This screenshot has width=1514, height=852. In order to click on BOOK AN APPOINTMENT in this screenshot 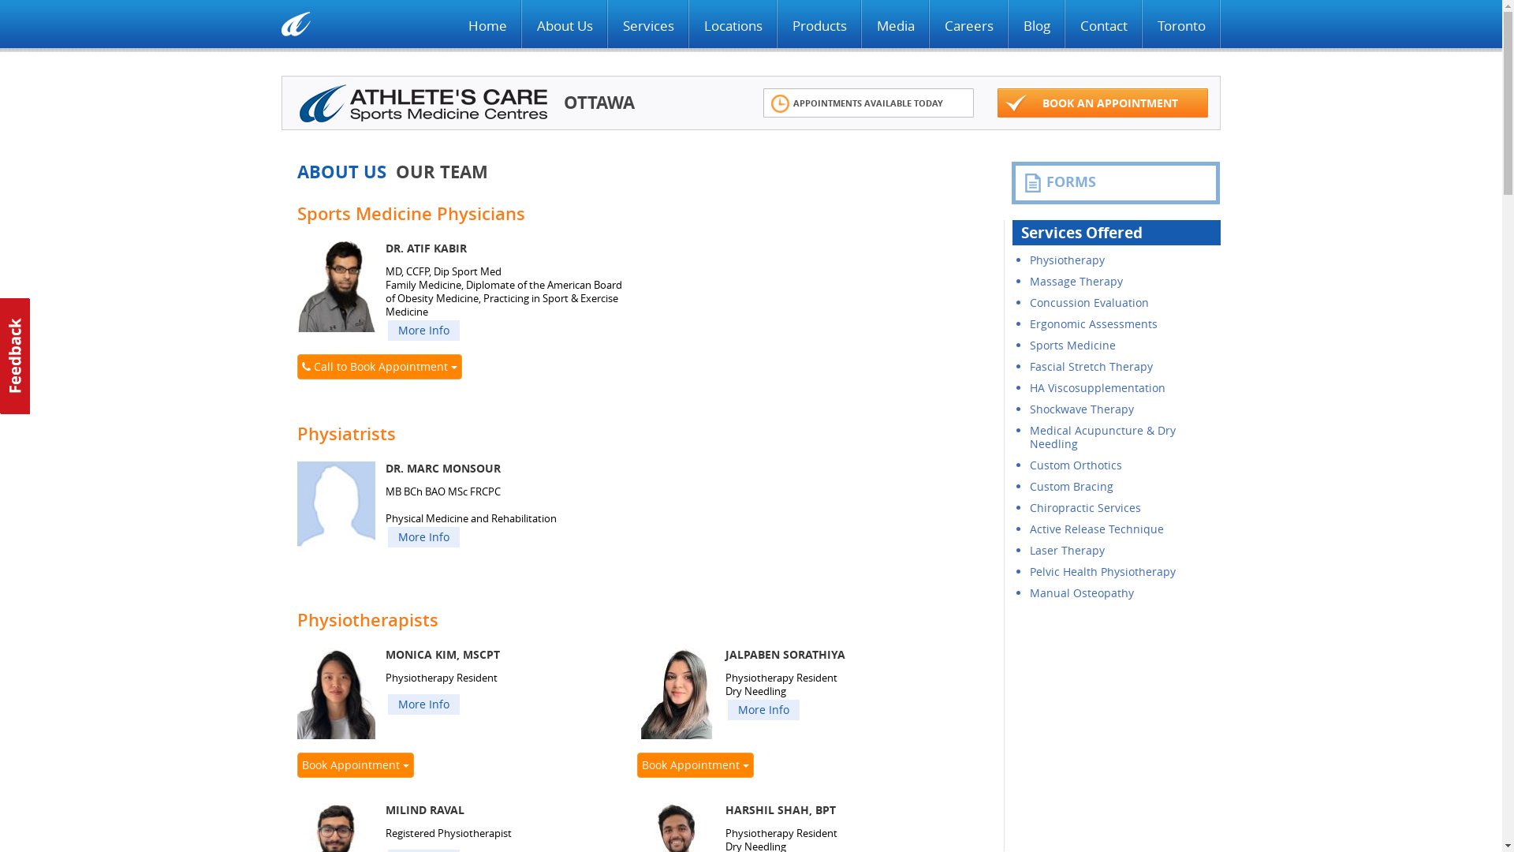, I will do `click(1110, 103)`.